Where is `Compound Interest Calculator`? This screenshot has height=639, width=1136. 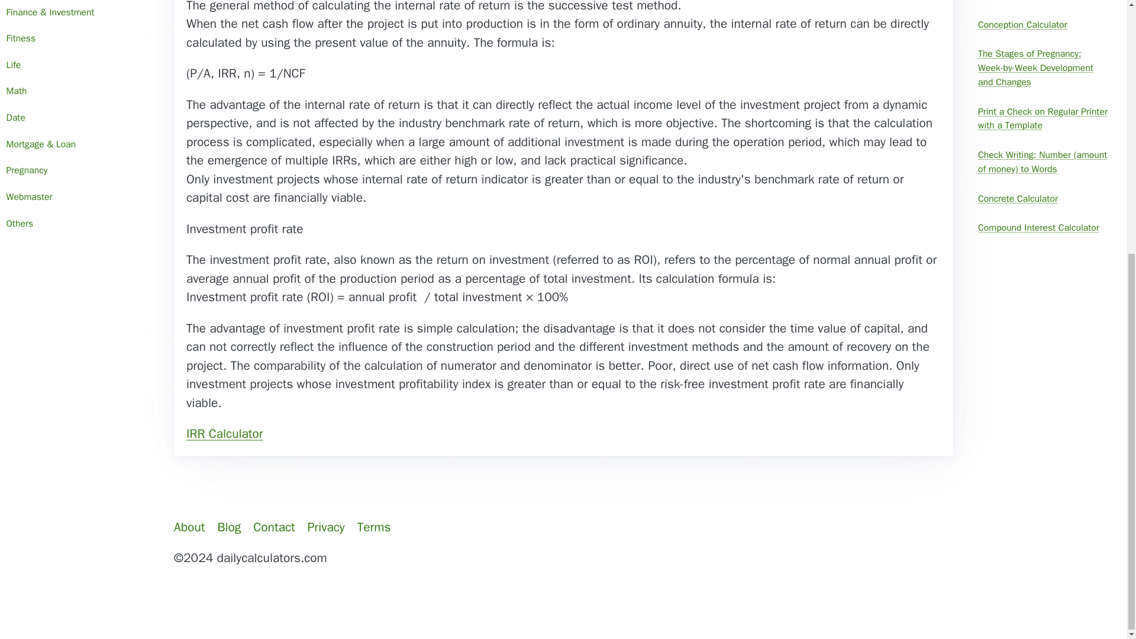
Compound Interest Calculator is located at coordinates (1043, 228).